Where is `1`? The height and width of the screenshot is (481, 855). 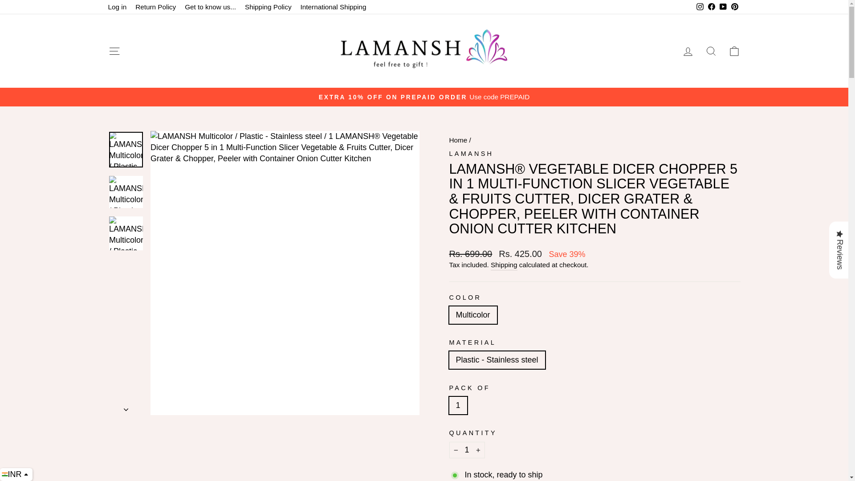
1 is located at coordinates (467, 450).